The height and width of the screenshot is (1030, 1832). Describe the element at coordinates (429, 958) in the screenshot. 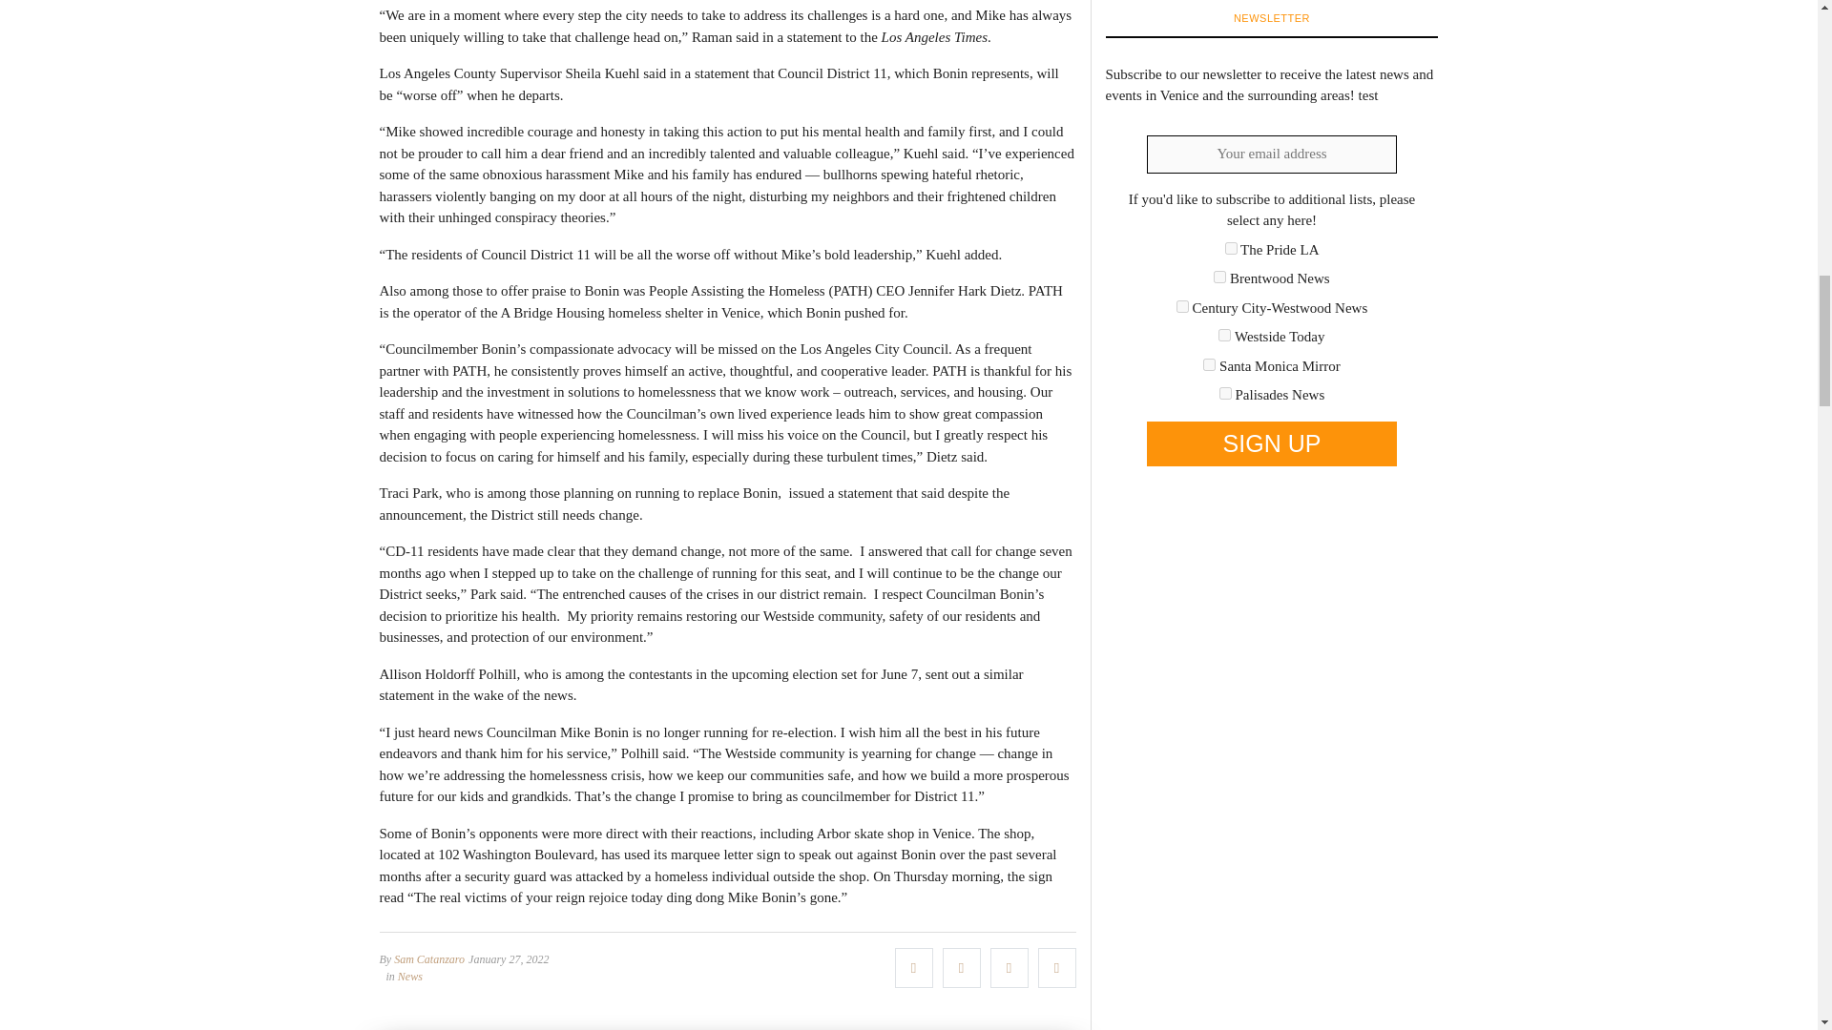

I see `Sam Catanzaro` at that location.